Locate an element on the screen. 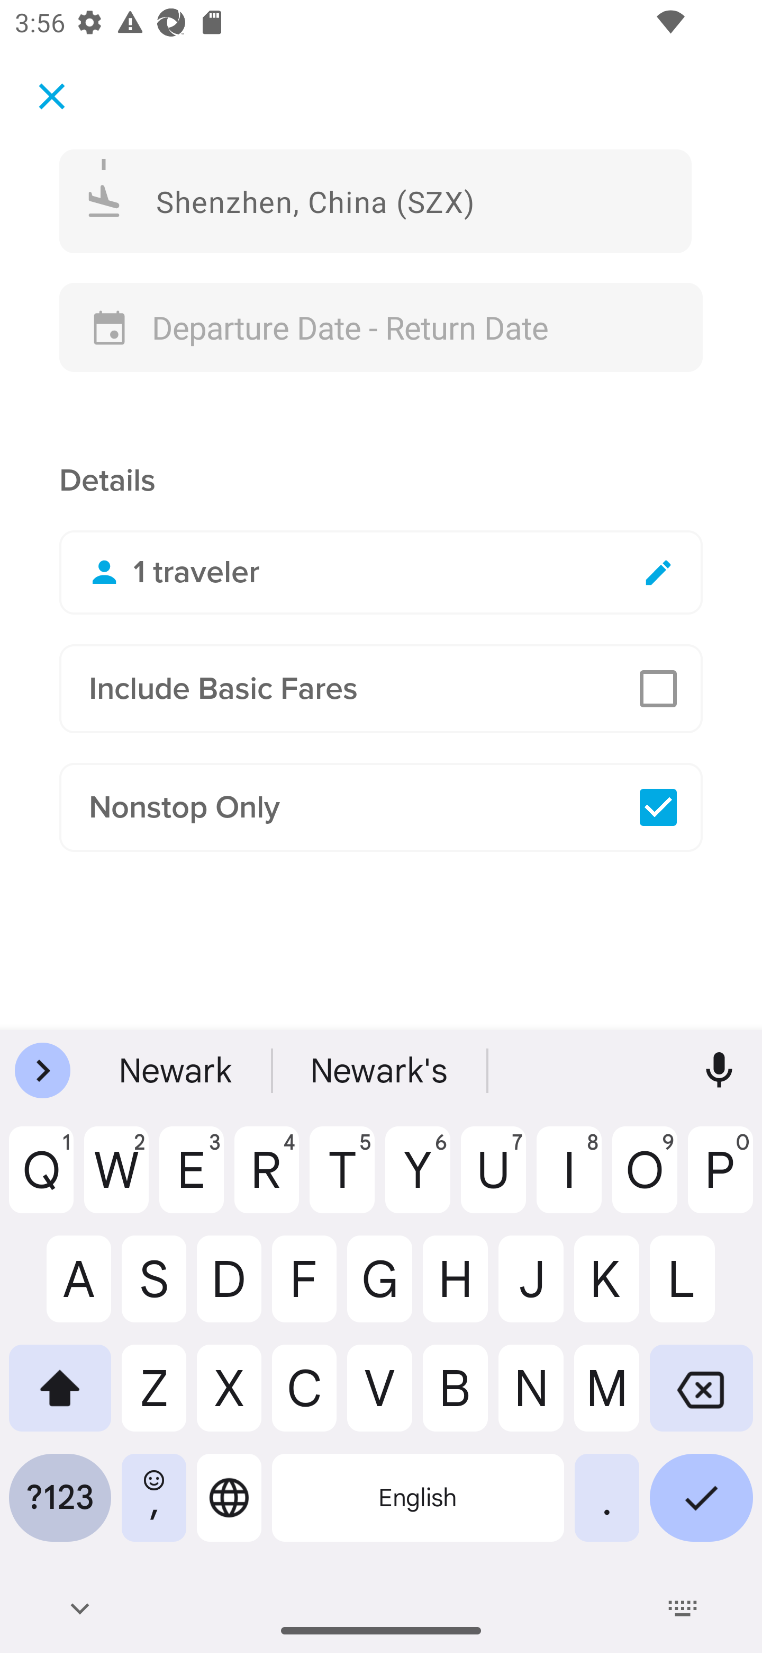  Nonstop Only is located at coordinates (381, 807).